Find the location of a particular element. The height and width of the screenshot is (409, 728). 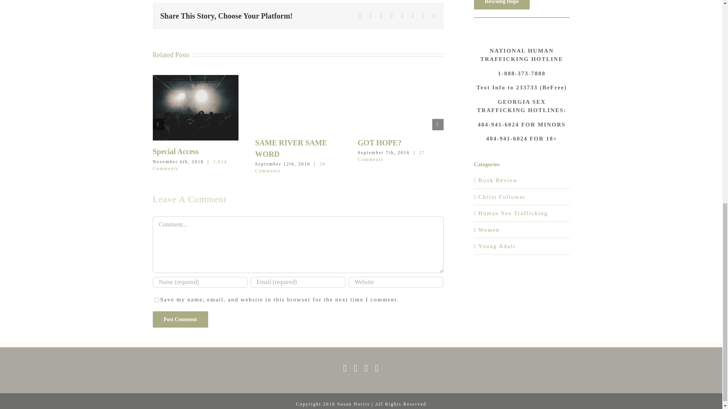

Special Access is located at coordinates (175, 151).